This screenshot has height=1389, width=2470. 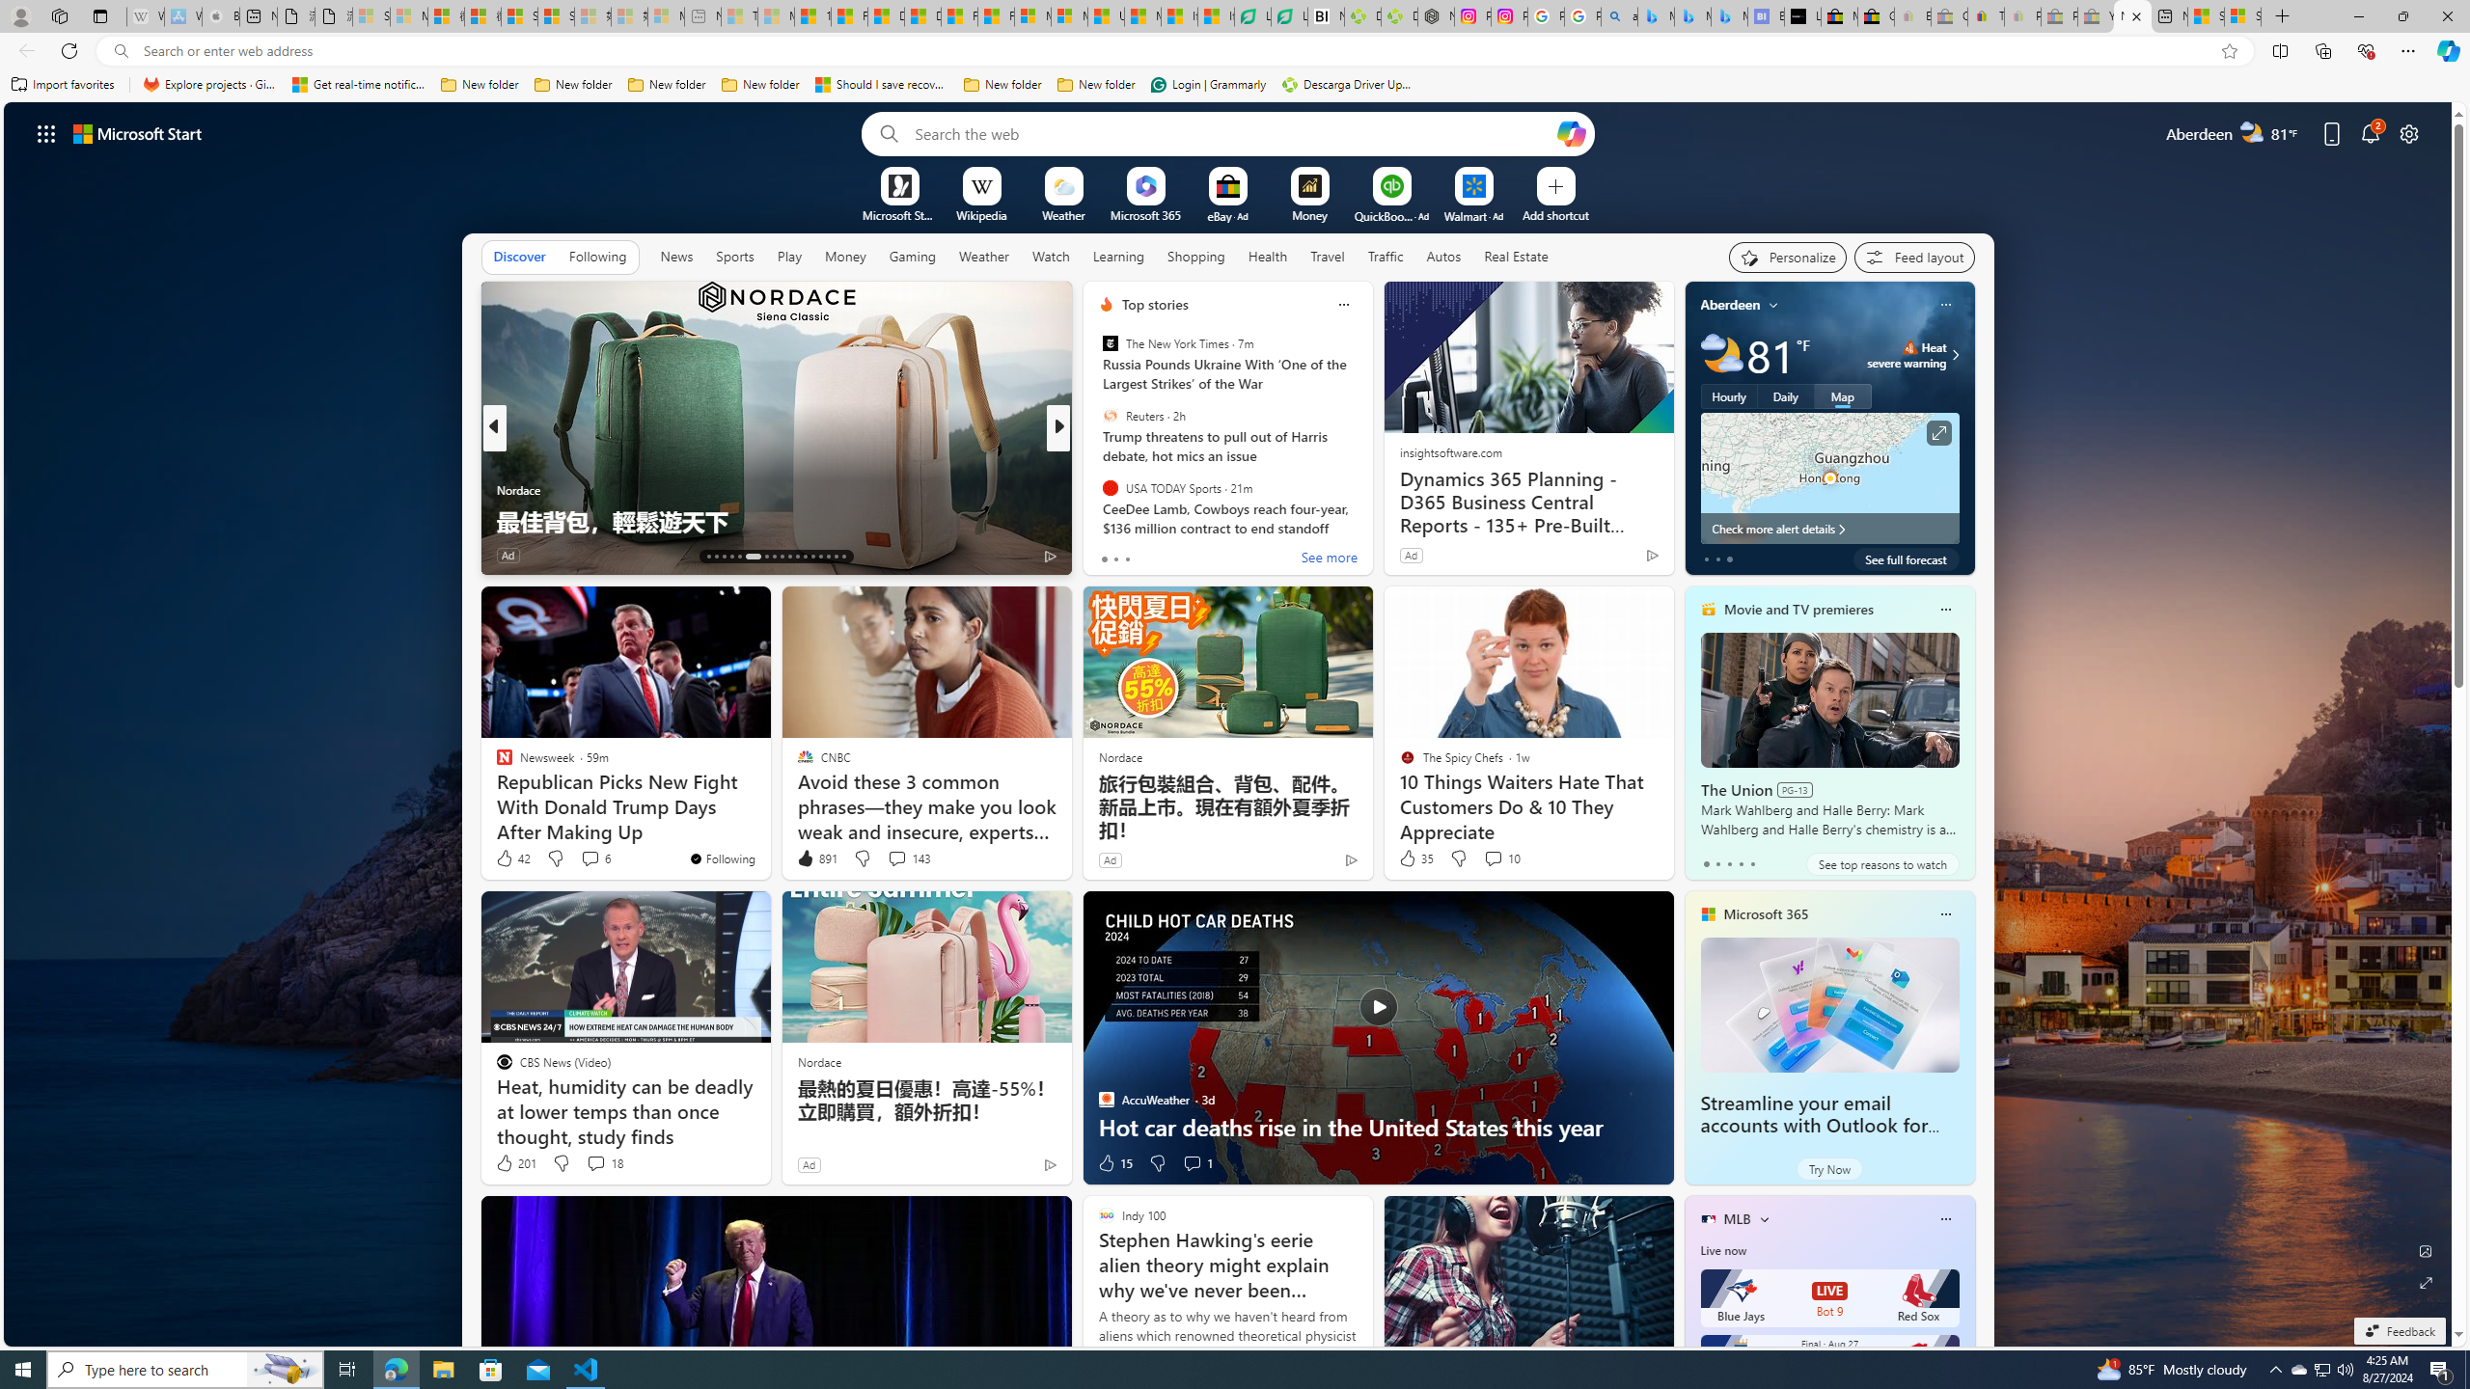 I want to click on AutomationID: tab-31, so click(x=828, y=557).